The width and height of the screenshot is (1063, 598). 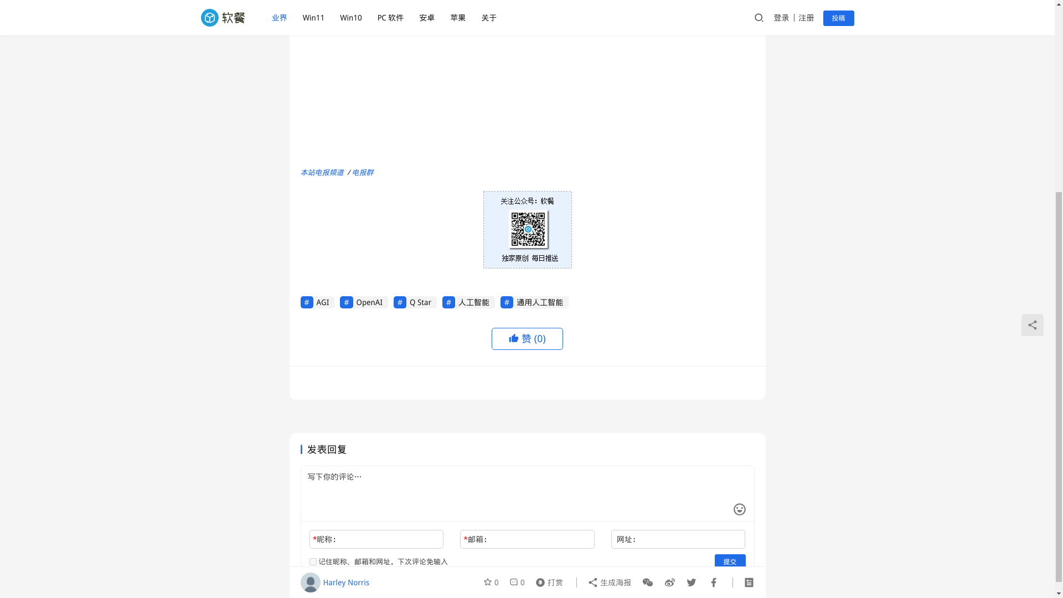 I want to click on Advertisement, so click(x=527, y=101).